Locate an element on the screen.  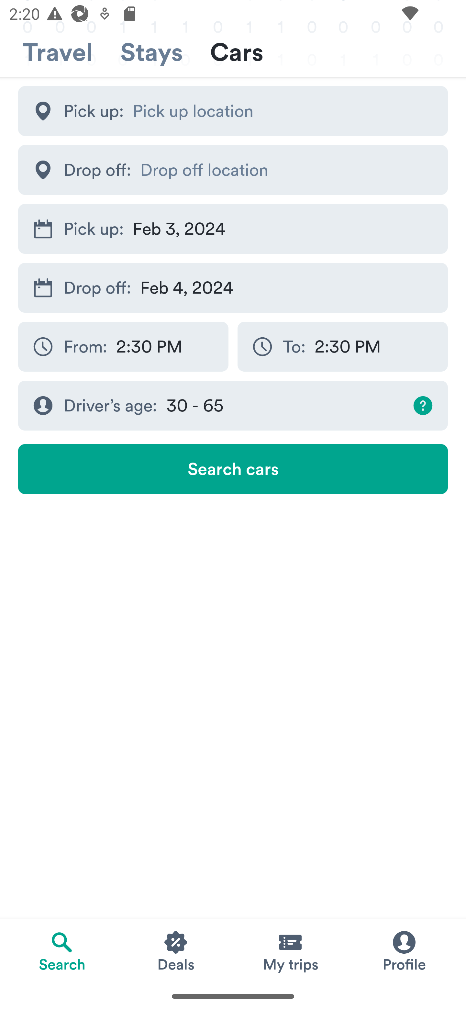
From: 2:30 PM is located at coordinates (123, 346).